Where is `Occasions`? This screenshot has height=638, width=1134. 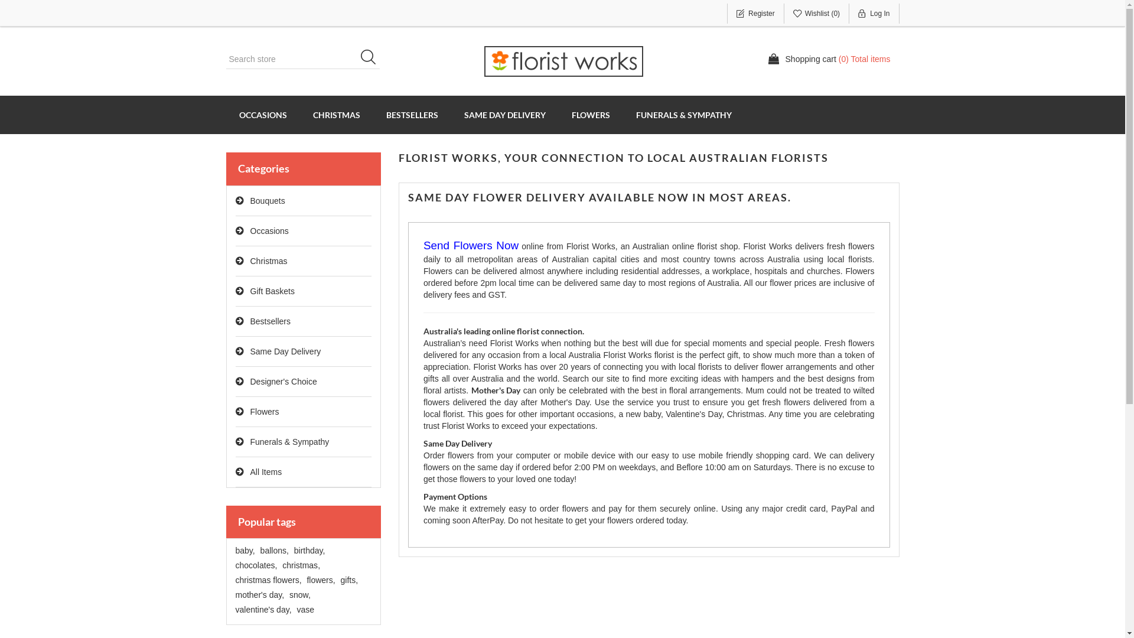
Occasions is located at coordinates (304, 232).